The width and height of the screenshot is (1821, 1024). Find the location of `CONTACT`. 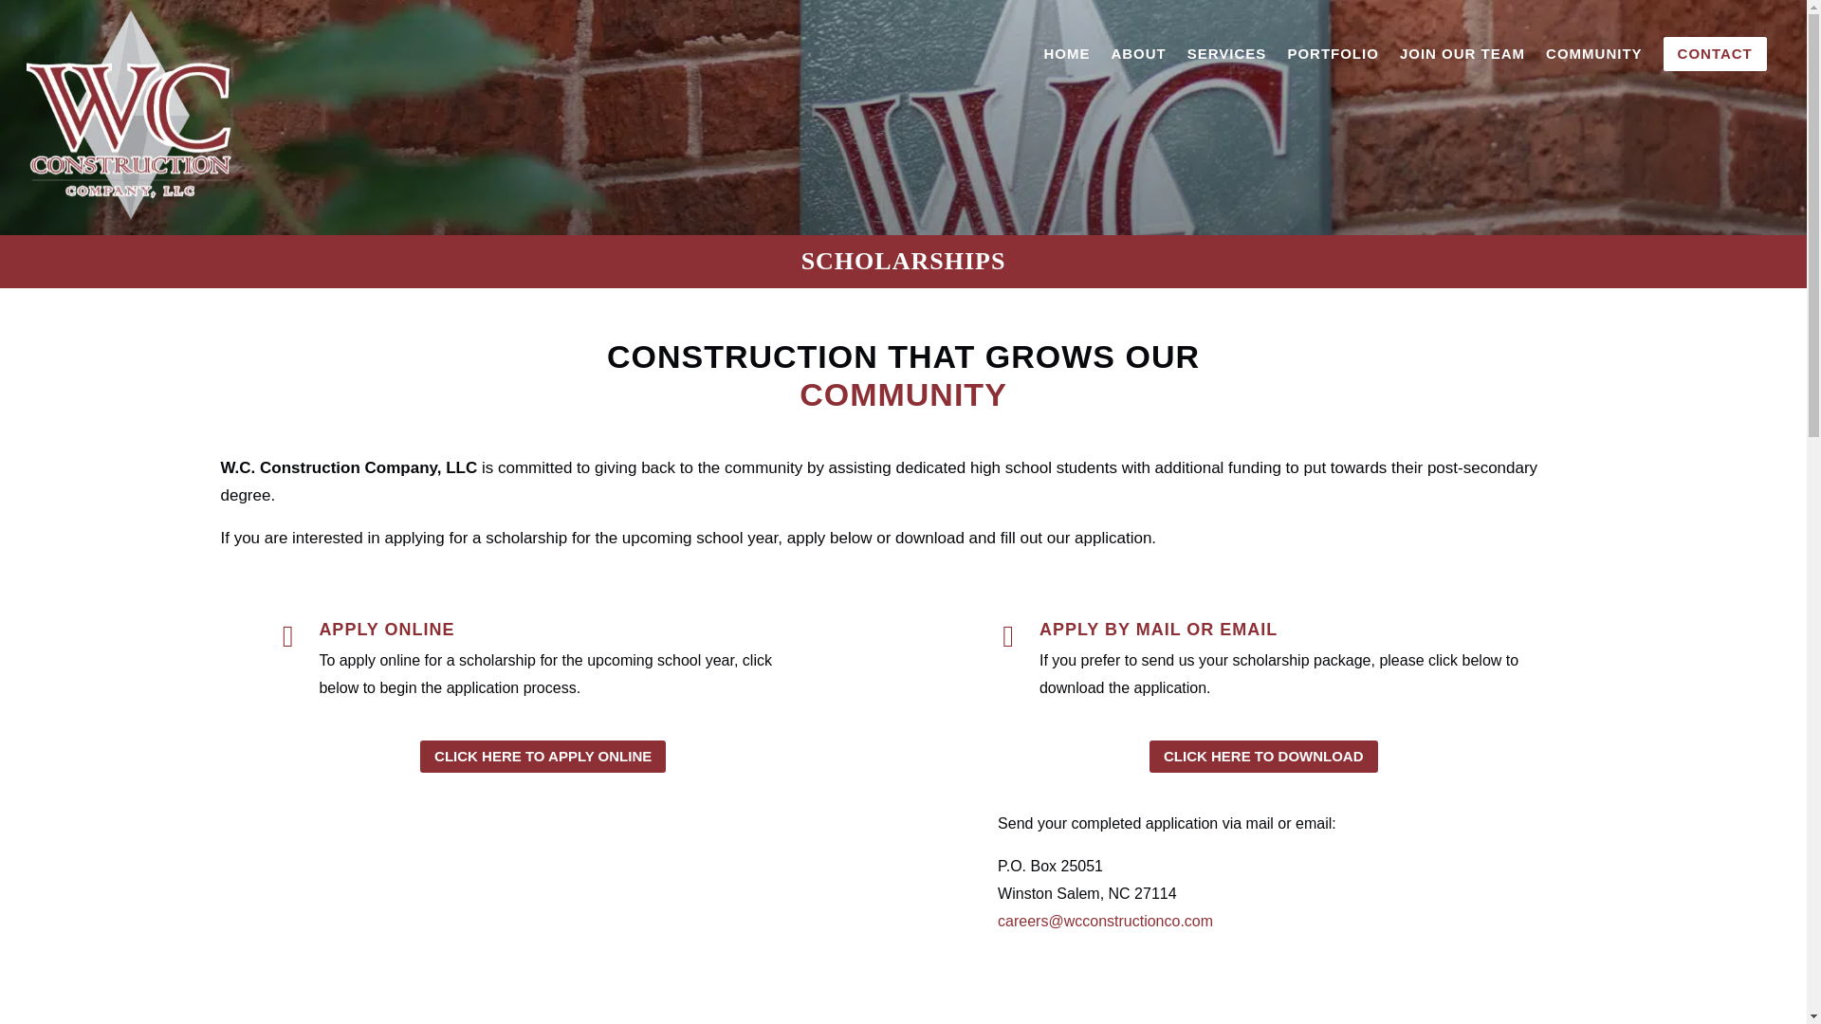

CONTACT is located at coordinates (1715, 53).